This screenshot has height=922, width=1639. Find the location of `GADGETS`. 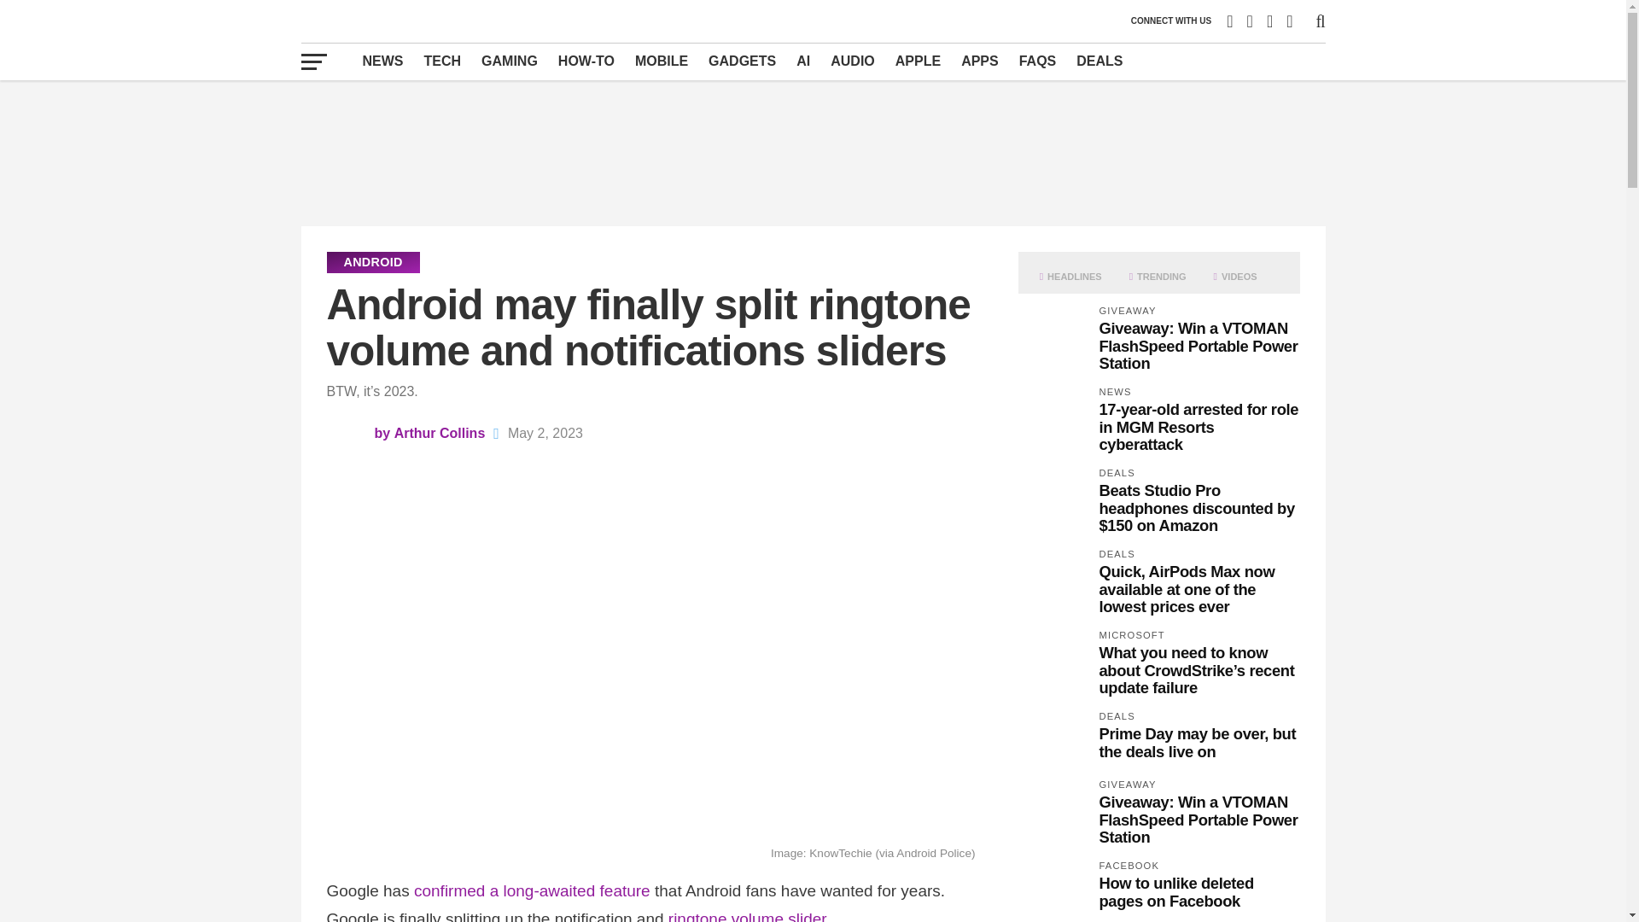

GADGETS is located at coordinates (742, 61).